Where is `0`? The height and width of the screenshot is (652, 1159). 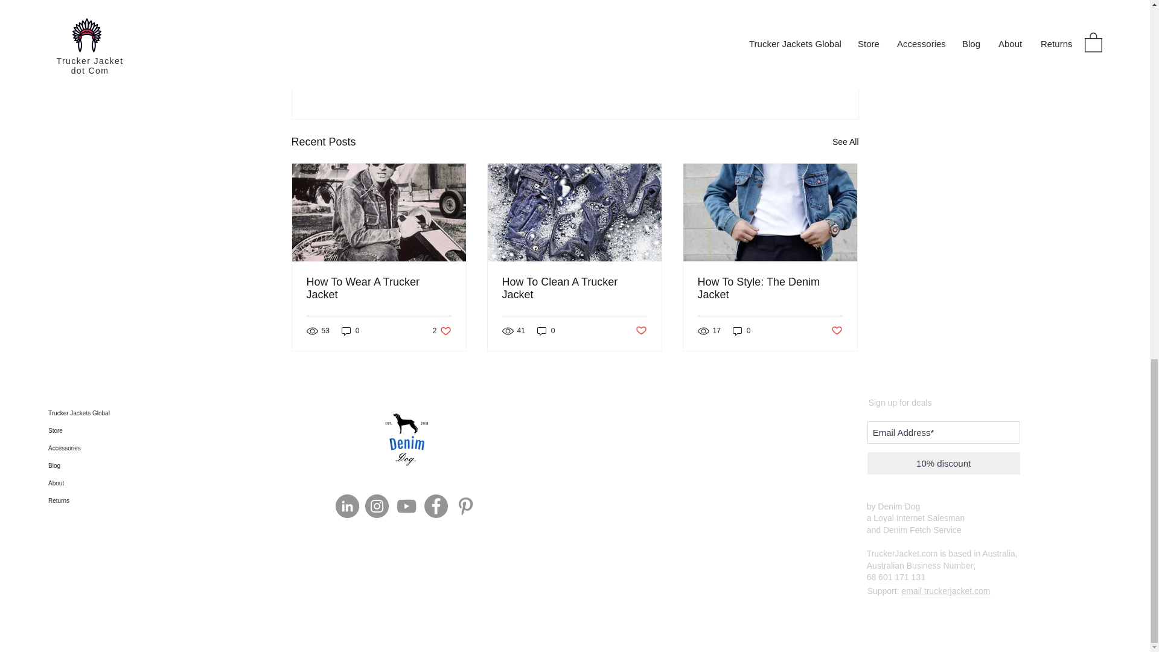
0 is located at coordinates (546, 331).